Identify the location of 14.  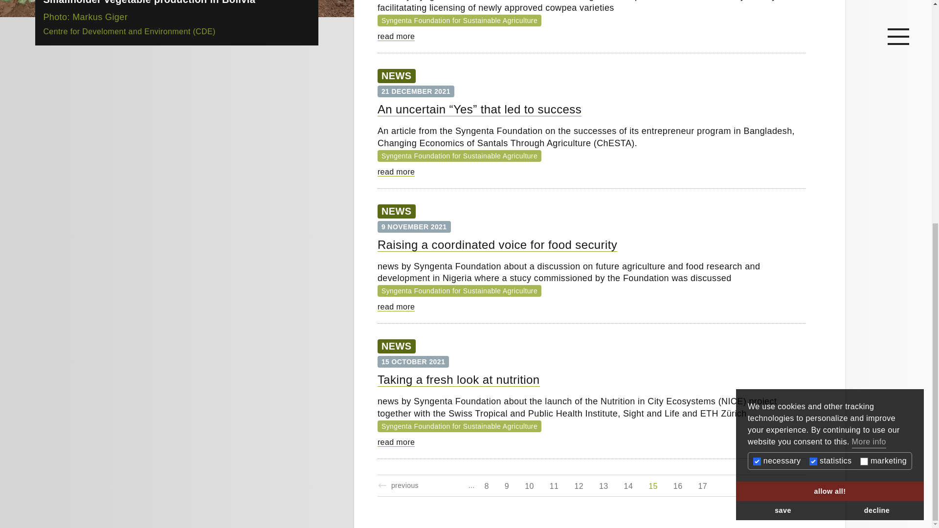
(628, 485).